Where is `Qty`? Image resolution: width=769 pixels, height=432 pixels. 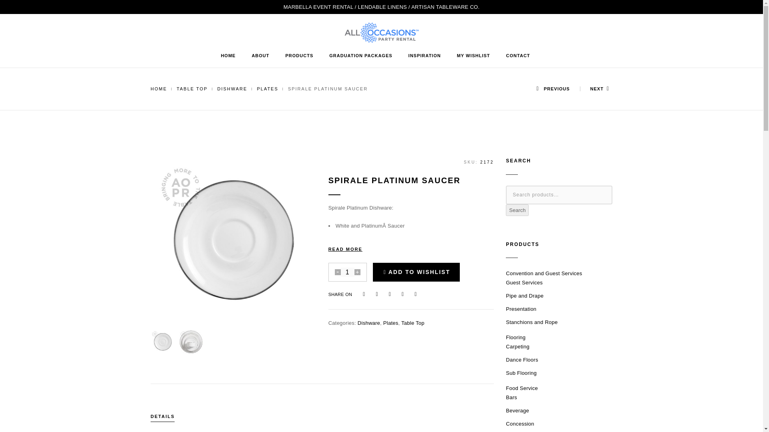 Qty is located at coordinates (348, 272).